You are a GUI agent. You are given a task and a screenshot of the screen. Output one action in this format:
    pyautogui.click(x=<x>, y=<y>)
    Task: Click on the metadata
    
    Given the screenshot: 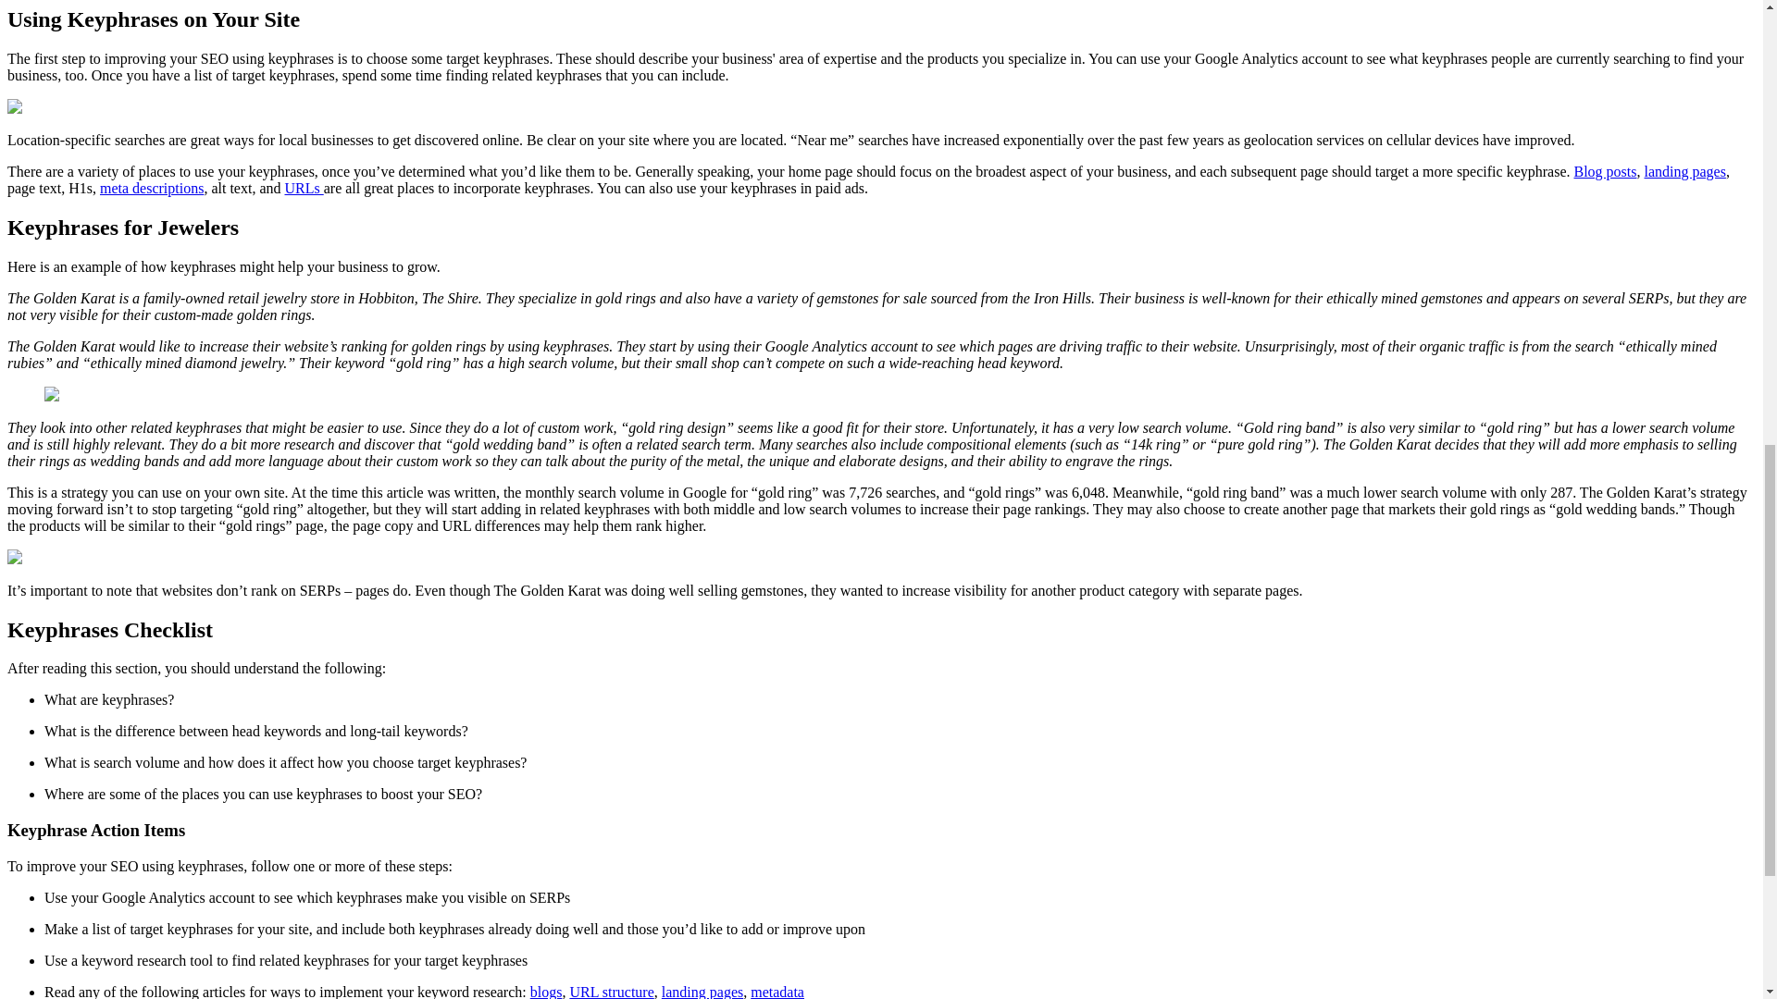 What is the action you would take?
    pyautogui.click(x=777, y=992)
    